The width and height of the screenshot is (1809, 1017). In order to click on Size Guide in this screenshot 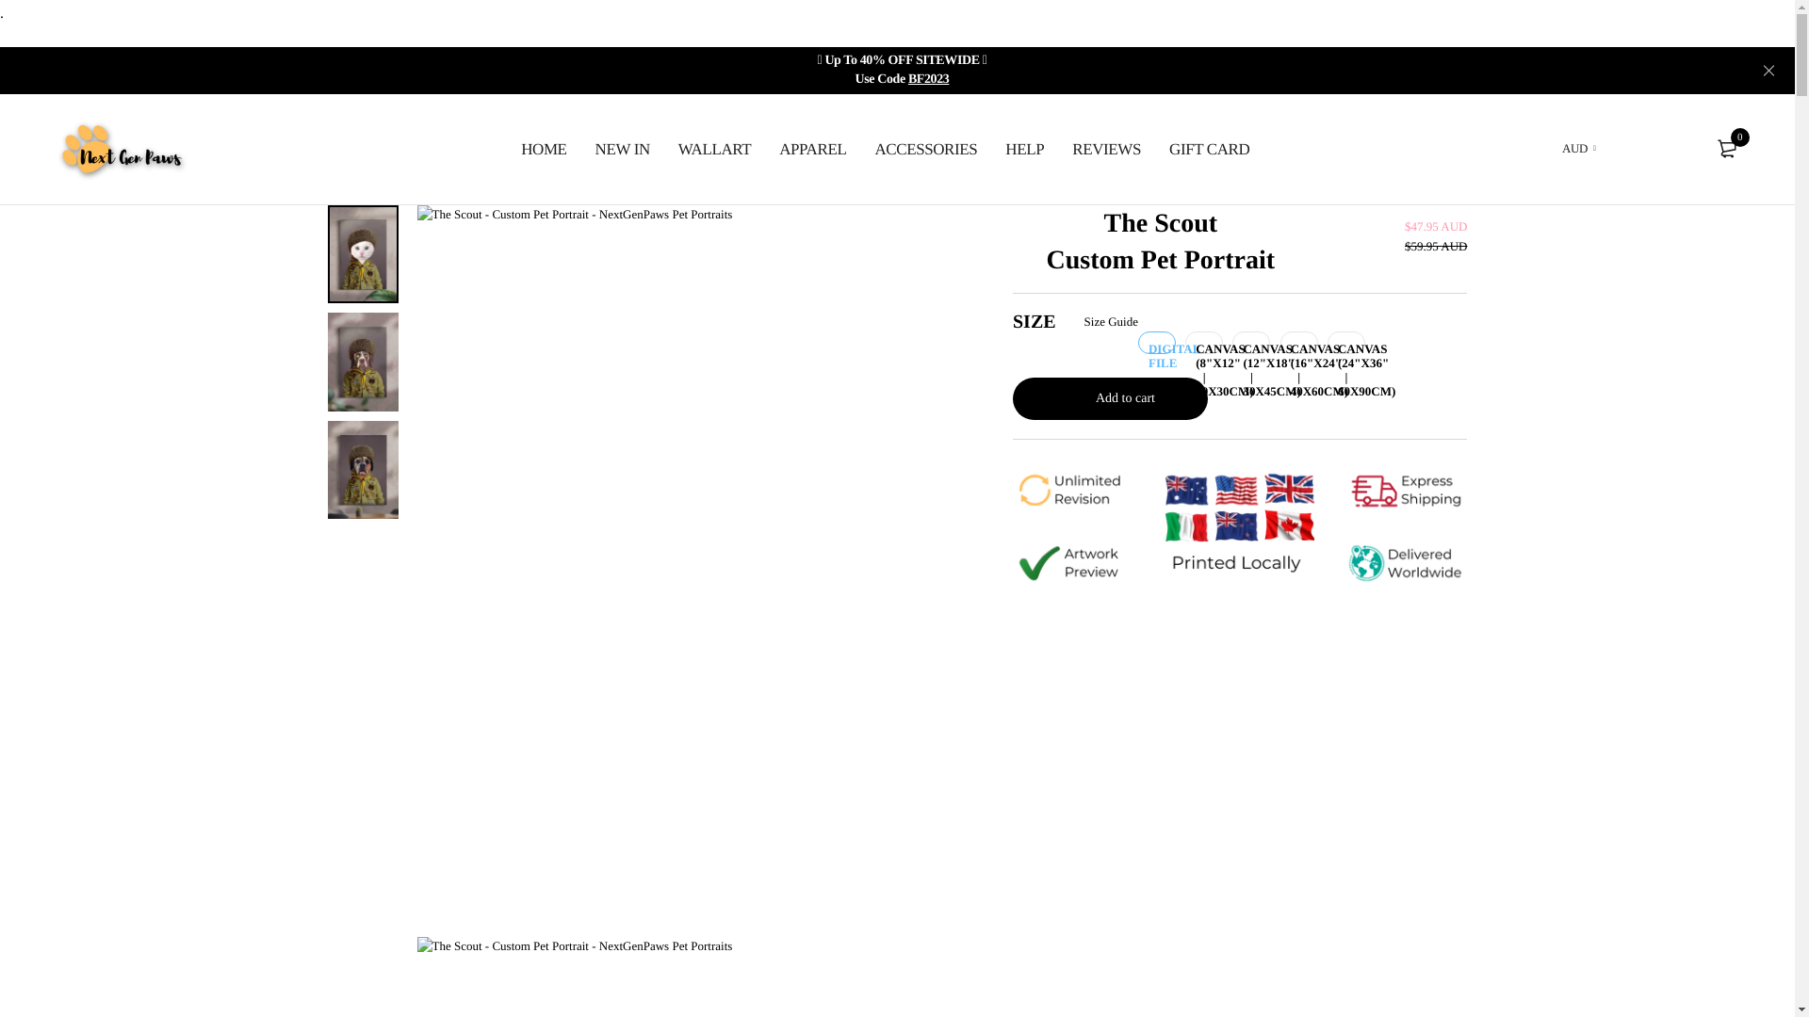, I will do `click(1109, 322)`.